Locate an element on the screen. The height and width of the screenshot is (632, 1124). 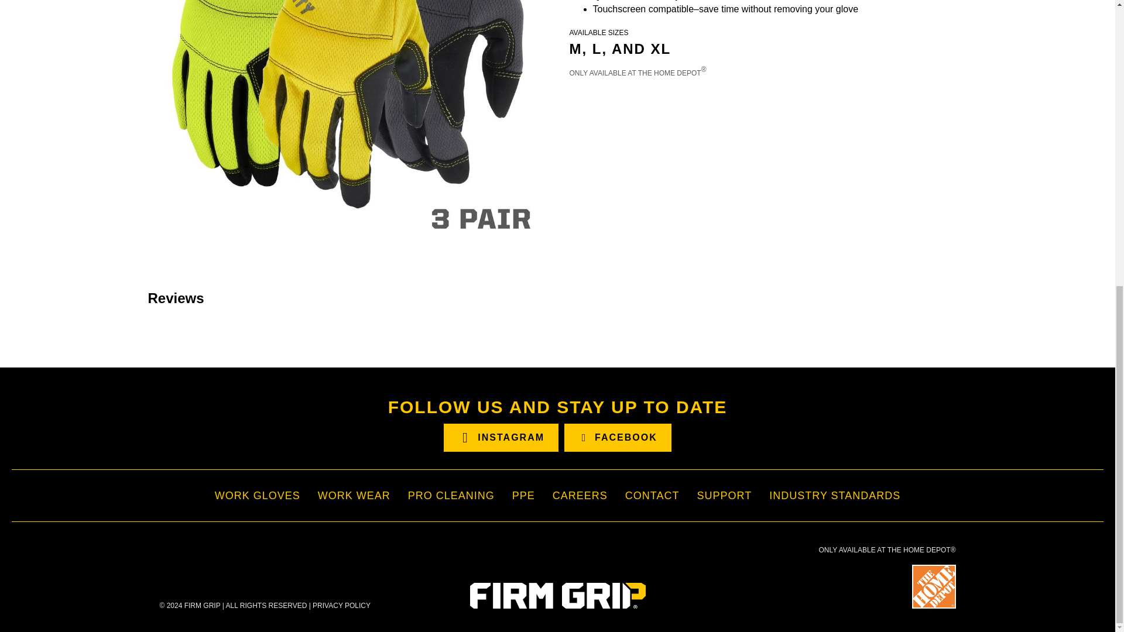
CAREERS is located at coordinates (580, 496).